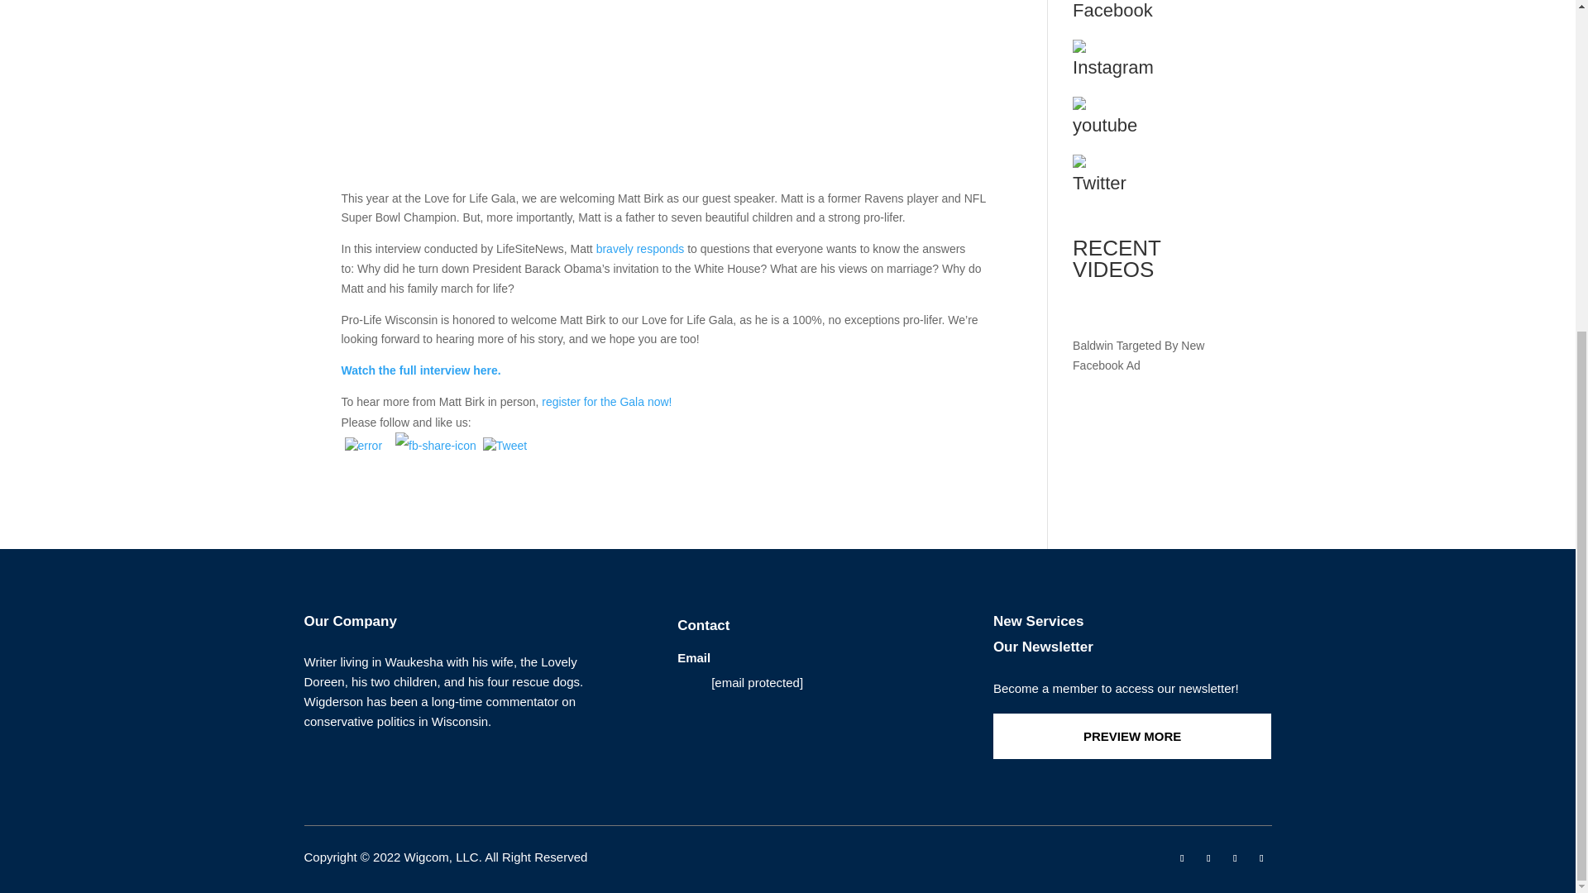 This screenshot has height=893, width=1588. Describe the element at coordinates (1260, 858) in the screenshot. I see `Follow on Youtube` at that location.